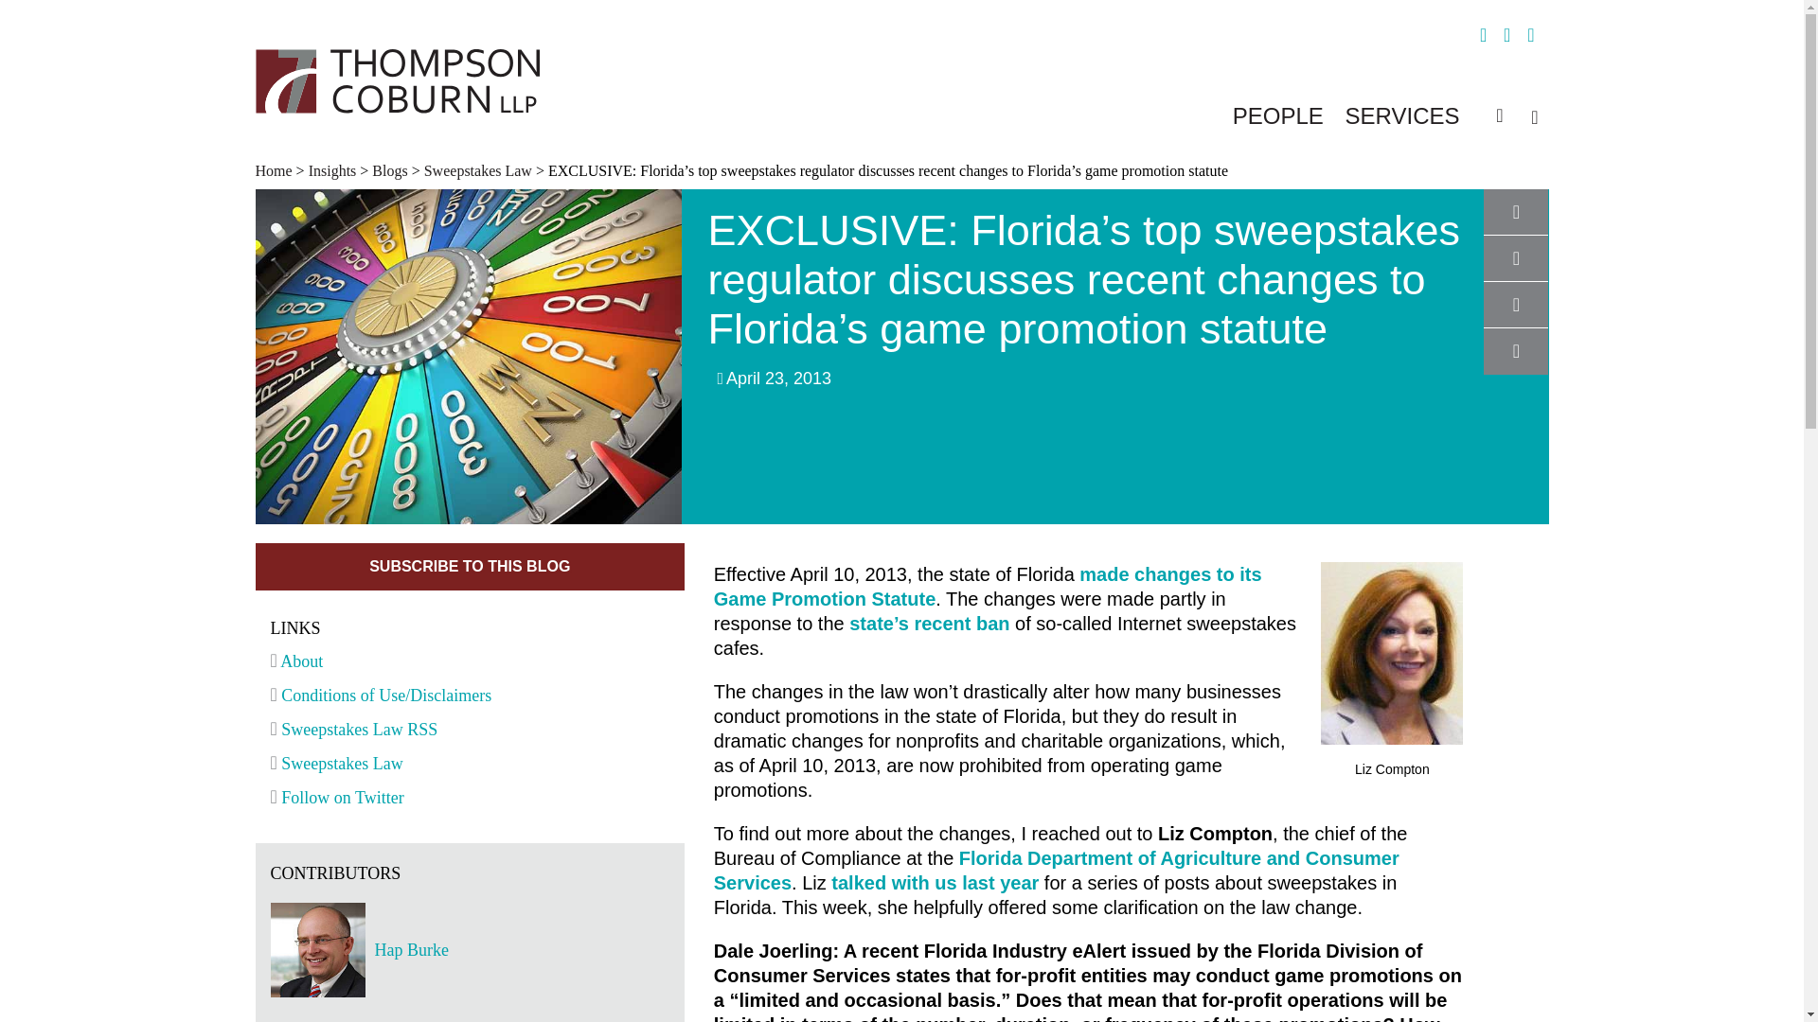  I want to click on Sweepstakes Law RSS, so click(354, 729).